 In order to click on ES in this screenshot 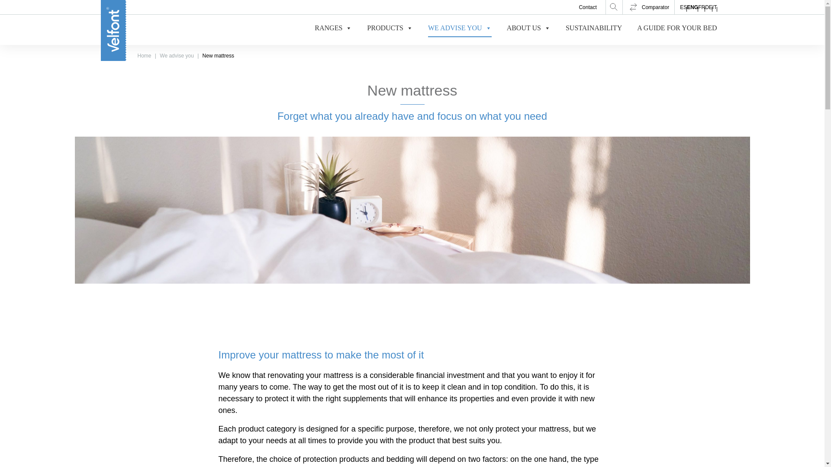, I will do `click(683, 7)`.